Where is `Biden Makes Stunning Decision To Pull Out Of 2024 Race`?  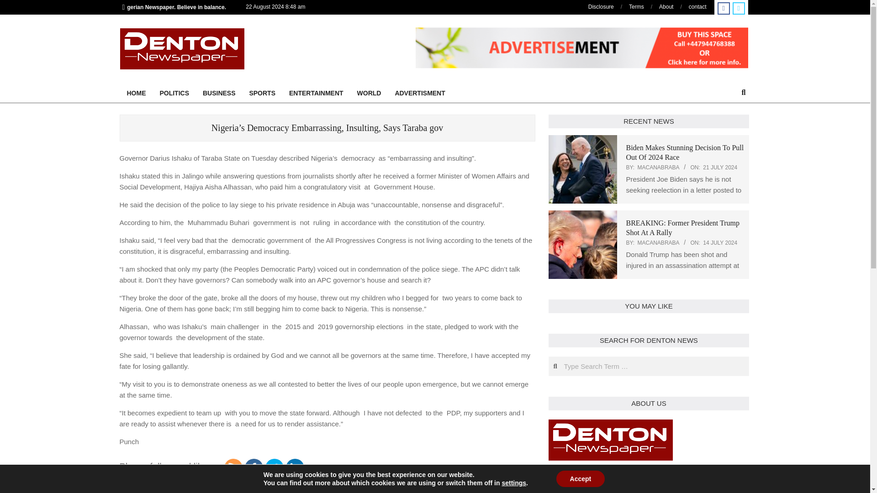 Biden Makes Stunning Decision To Pull Out Of 2024 Race is located at coordinates (685, 152).